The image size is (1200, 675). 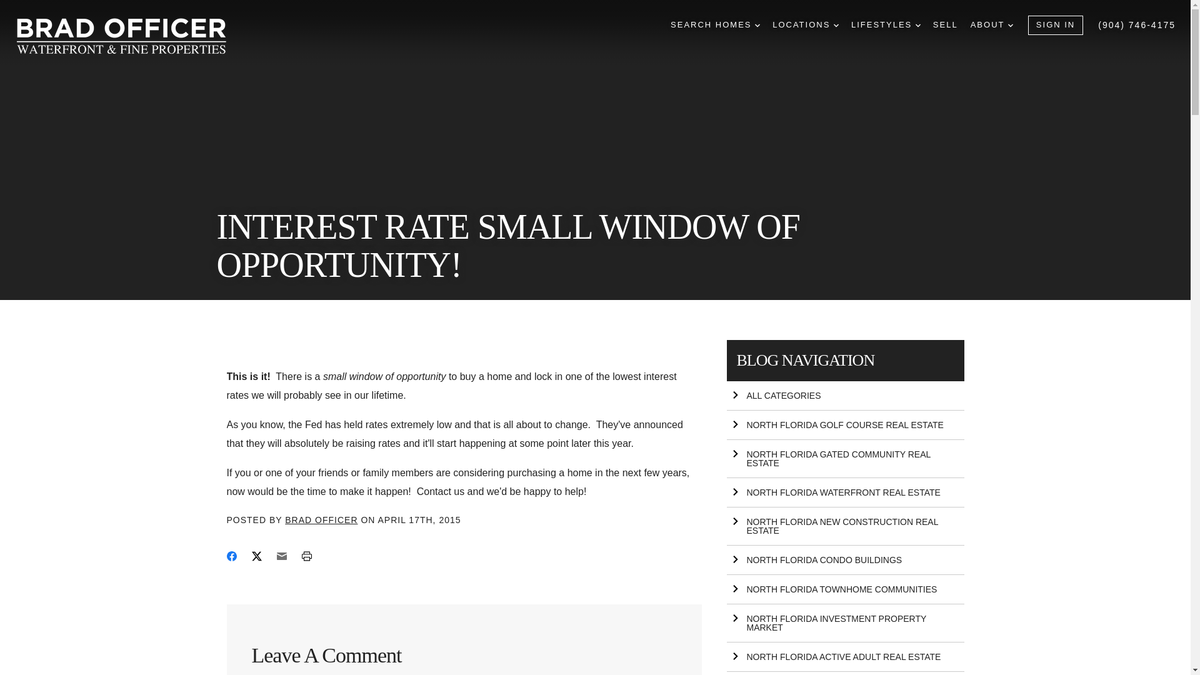 What do you see at coordinates (757, 25) in the screenshot?
I see `DROPDOWN ARROW` at bounding box center [757, 25].